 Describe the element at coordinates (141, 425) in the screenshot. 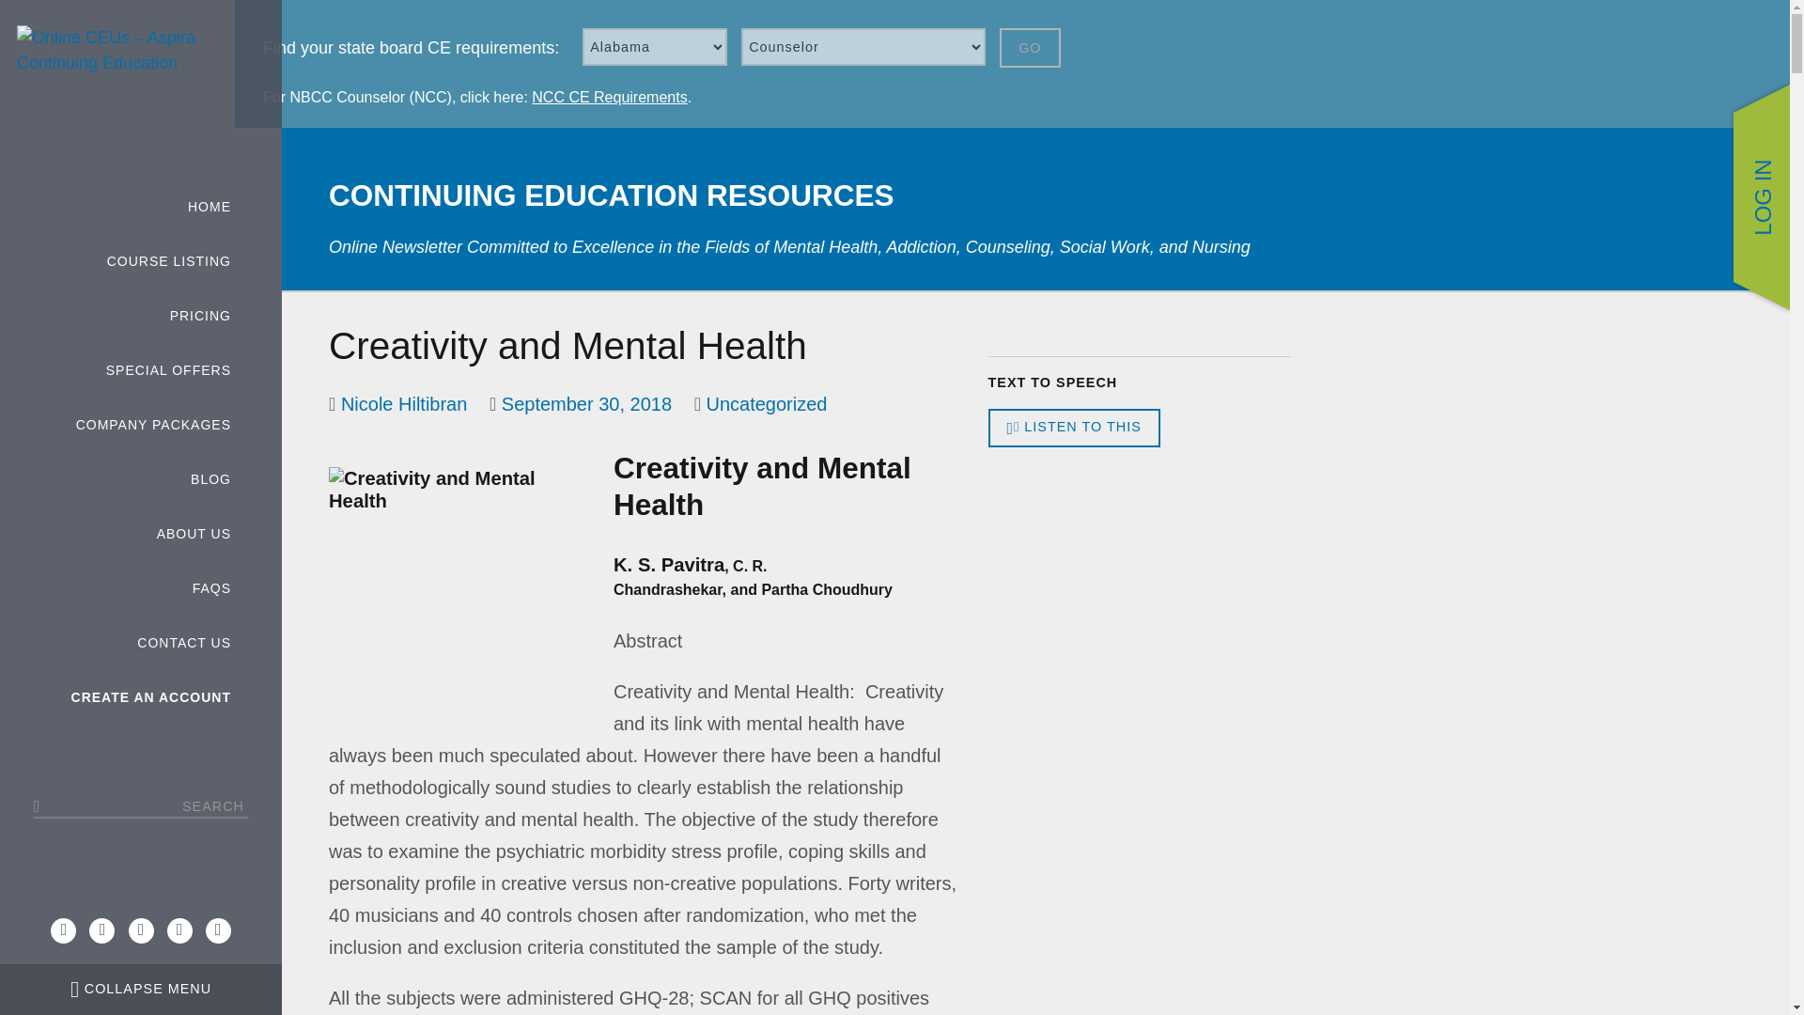

I see `COMPANY PACKAGES` at that location.